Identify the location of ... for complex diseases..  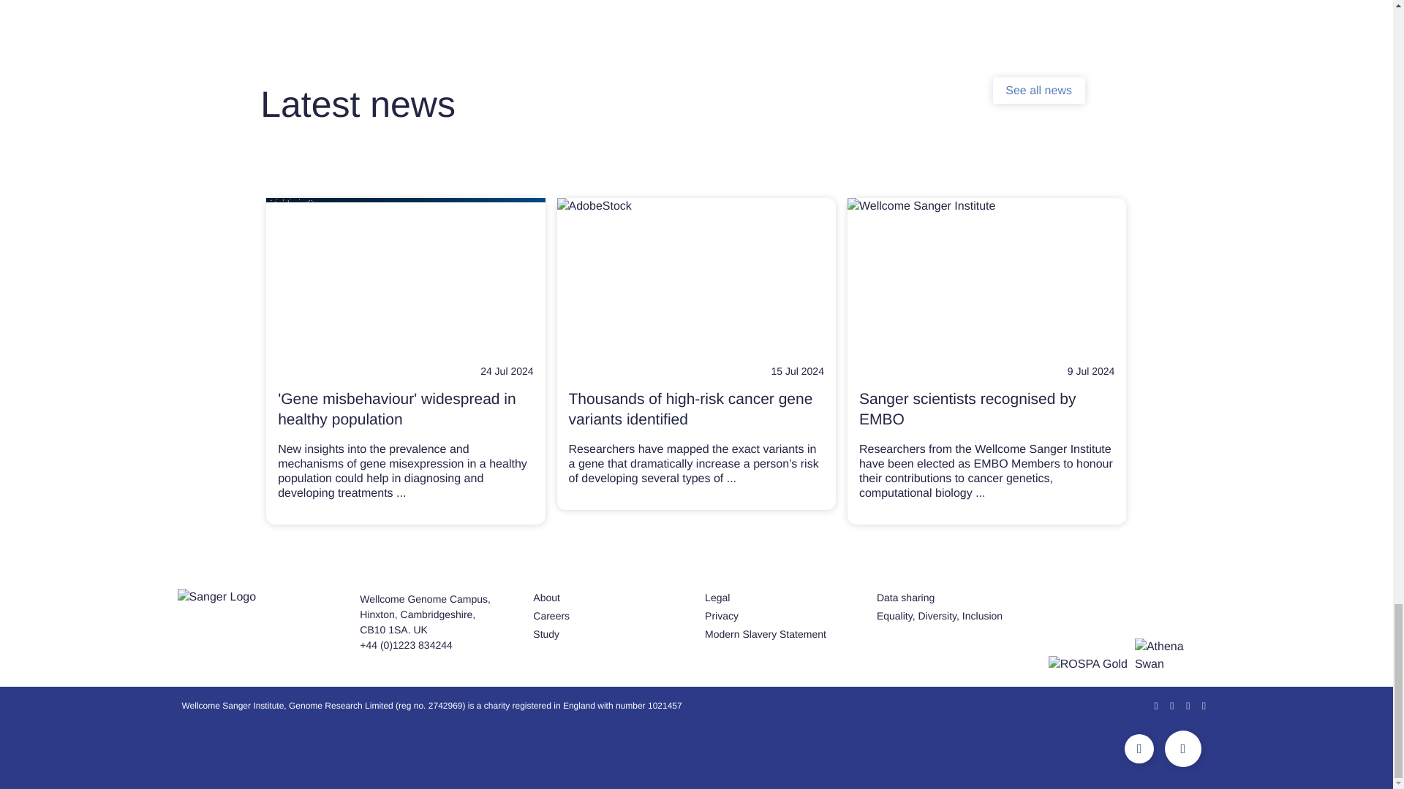
(401, 493).